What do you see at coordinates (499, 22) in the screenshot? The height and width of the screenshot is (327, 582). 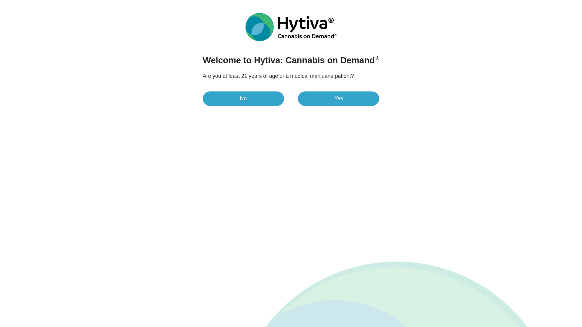 I see `Account` at bounding box center [499, 22].